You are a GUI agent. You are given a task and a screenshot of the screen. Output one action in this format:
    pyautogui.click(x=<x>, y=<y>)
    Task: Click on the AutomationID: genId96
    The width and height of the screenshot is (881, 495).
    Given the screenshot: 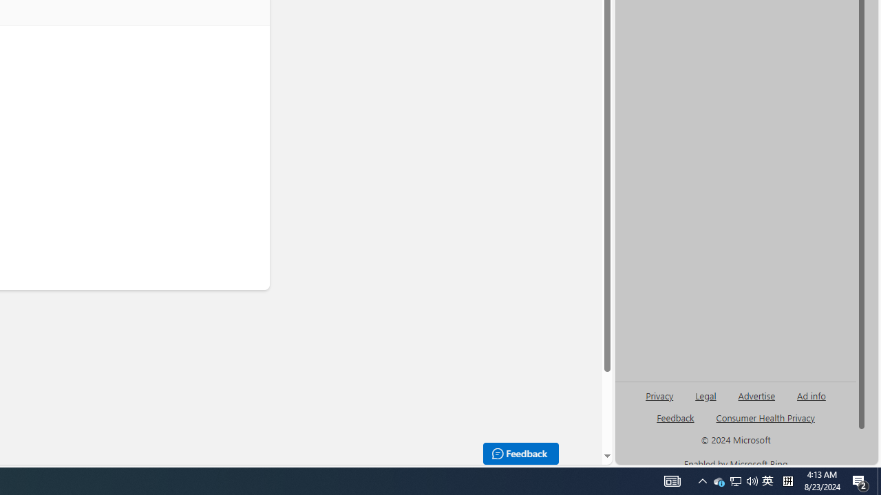 What is the action you would take?
    pyautogui.click(x=676, y=423)
    